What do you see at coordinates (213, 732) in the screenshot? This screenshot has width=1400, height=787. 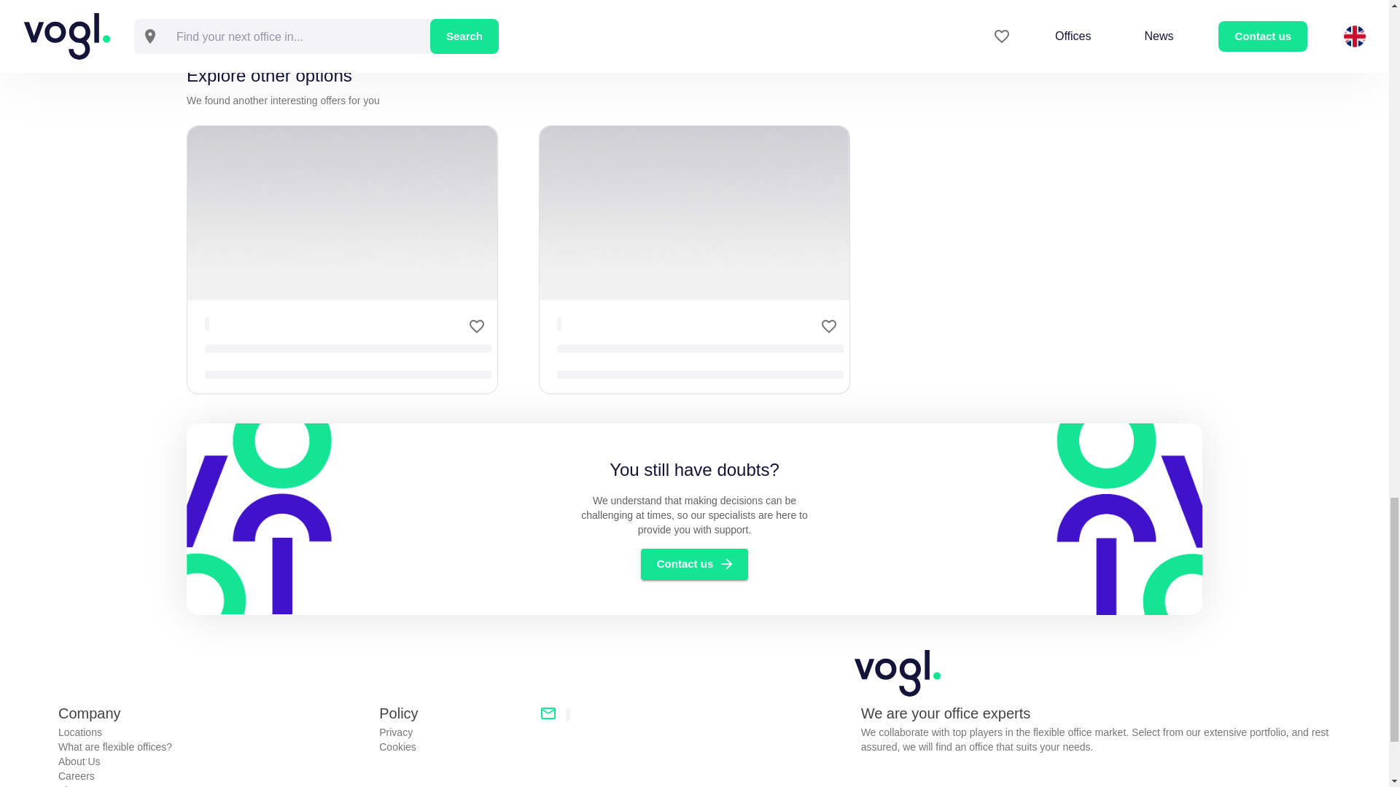 I see `Locations` at bounding box center [213, 732].